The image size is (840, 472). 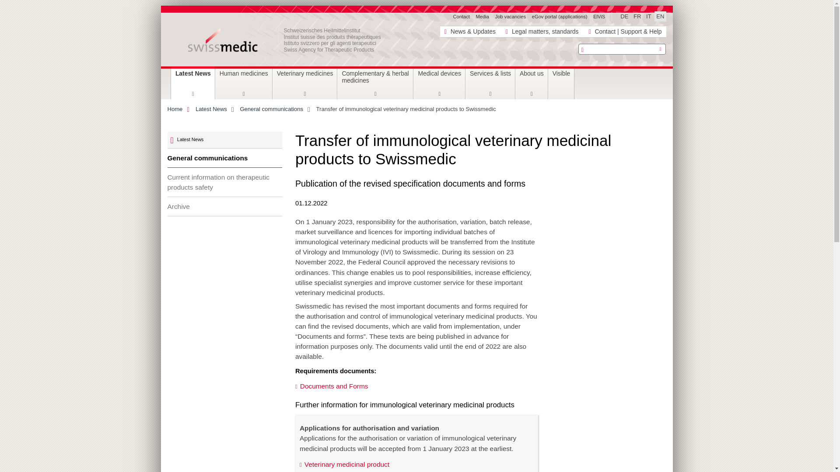 What do you see at coordinates (510, 17) in the screenshot?
I see `Job vacancies` at bounding box center [510, 17].